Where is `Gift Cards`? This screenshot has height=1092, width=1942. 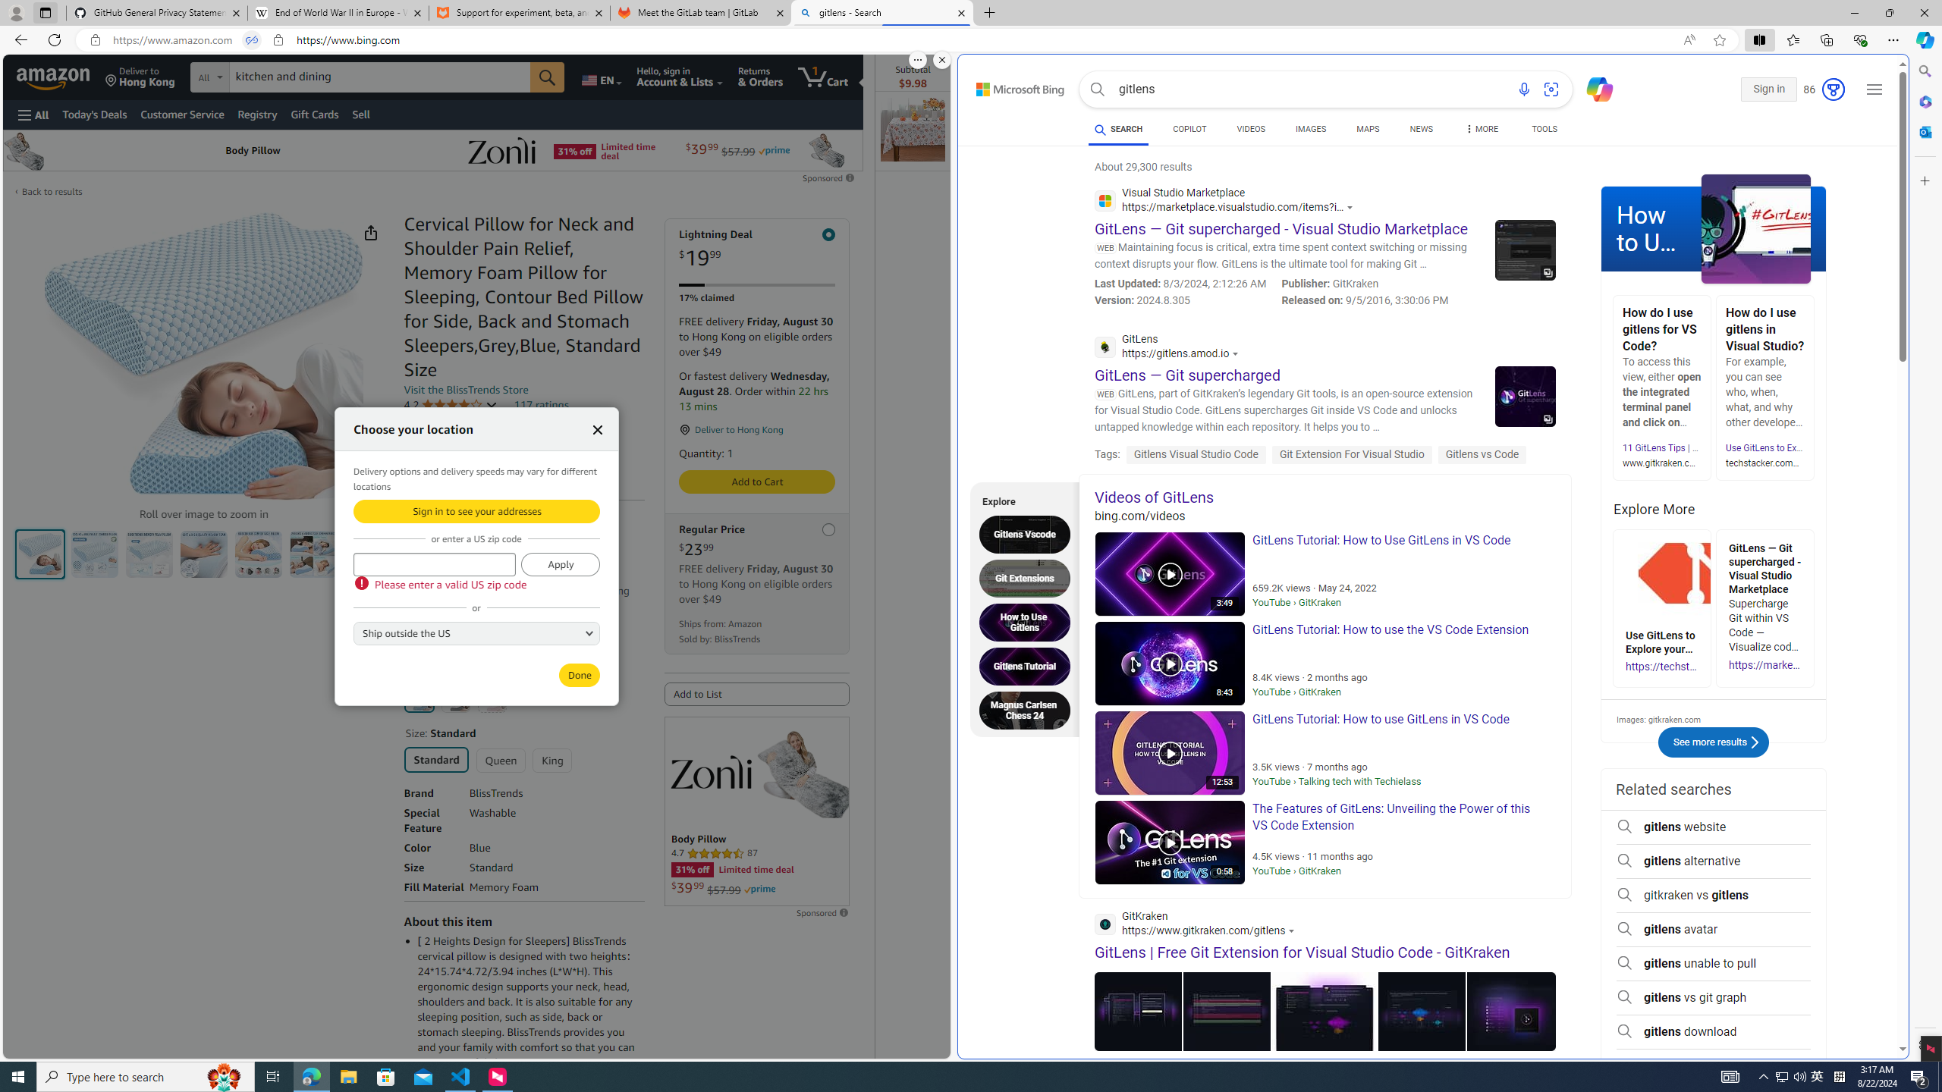
Gift Cards is located at coordinates (314, 114).